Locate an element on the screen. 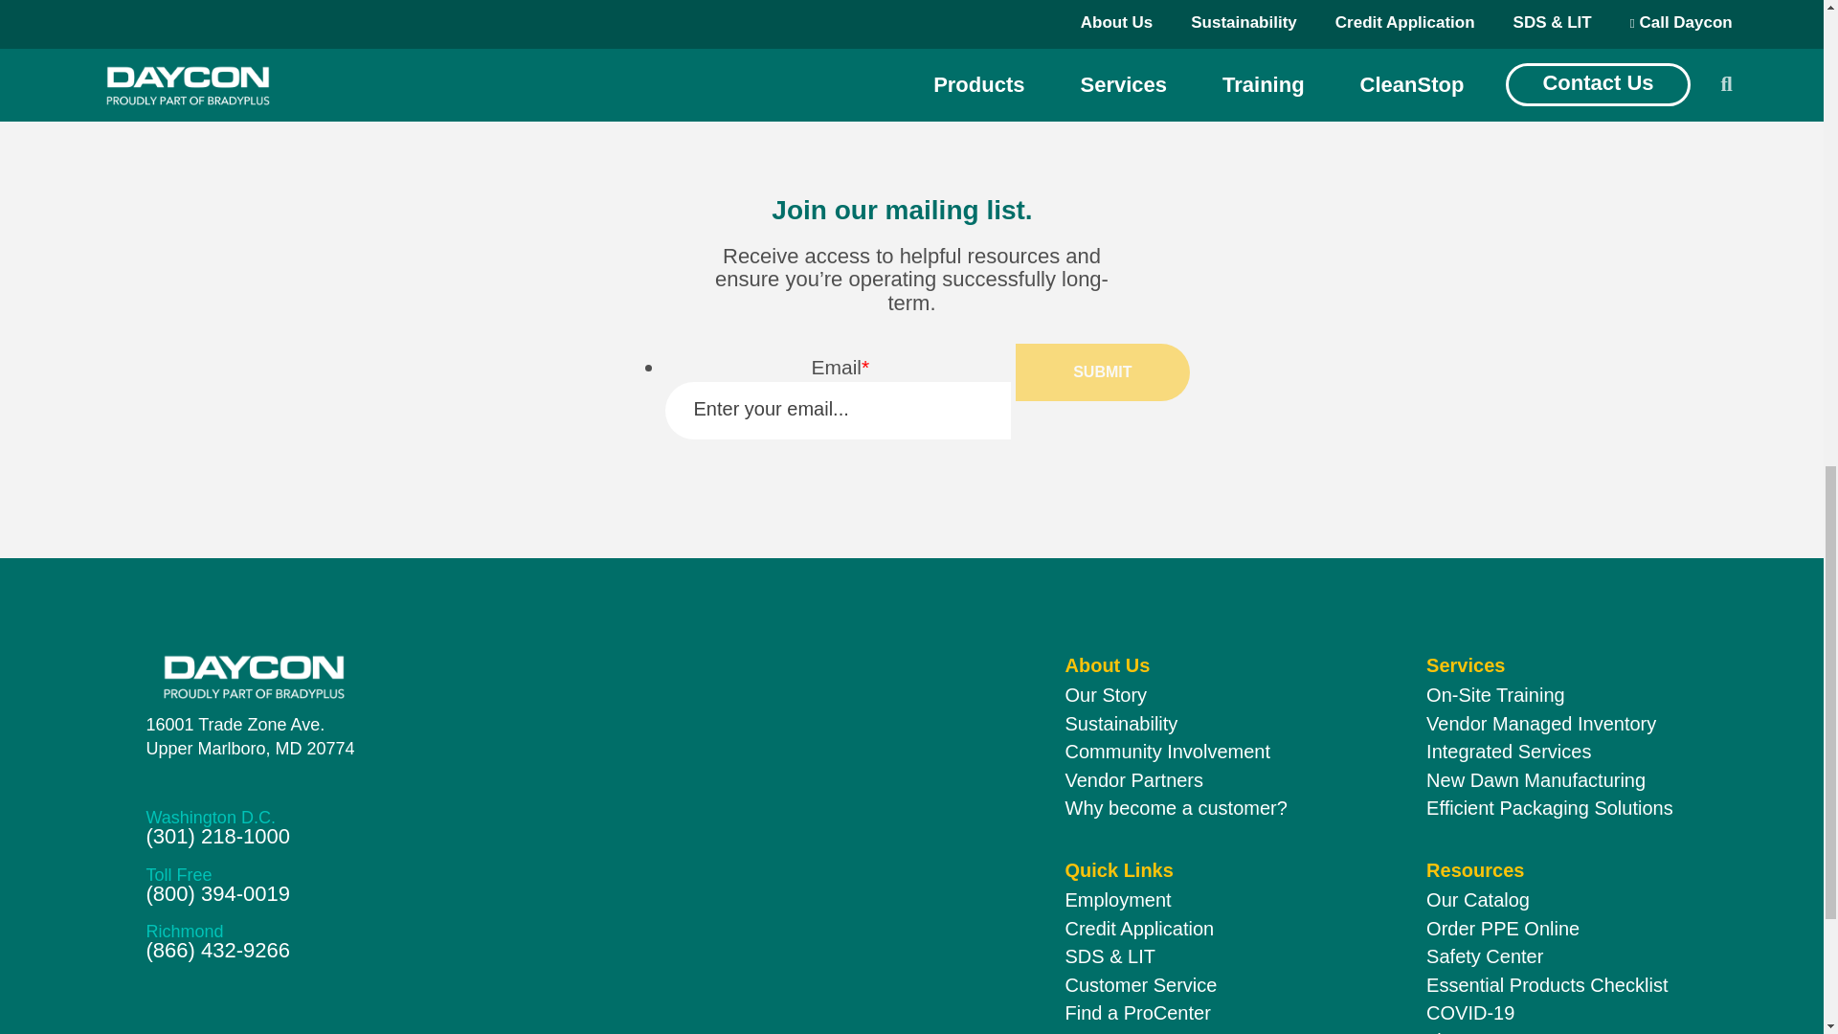 The image size is (1838, 1034). Submit is located at coordinates (1103, 371).